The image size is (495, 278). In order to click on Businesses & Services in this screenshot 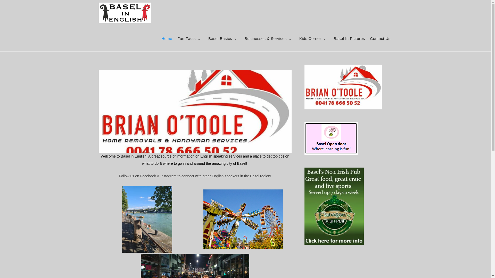, I will do `click(268, 39)`.